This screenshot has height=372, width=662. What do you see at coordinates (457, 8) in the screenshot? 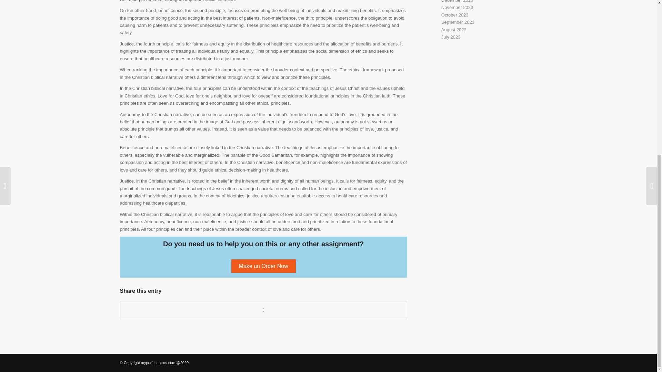
I see `November 2023` at bounding box center [457, 8].